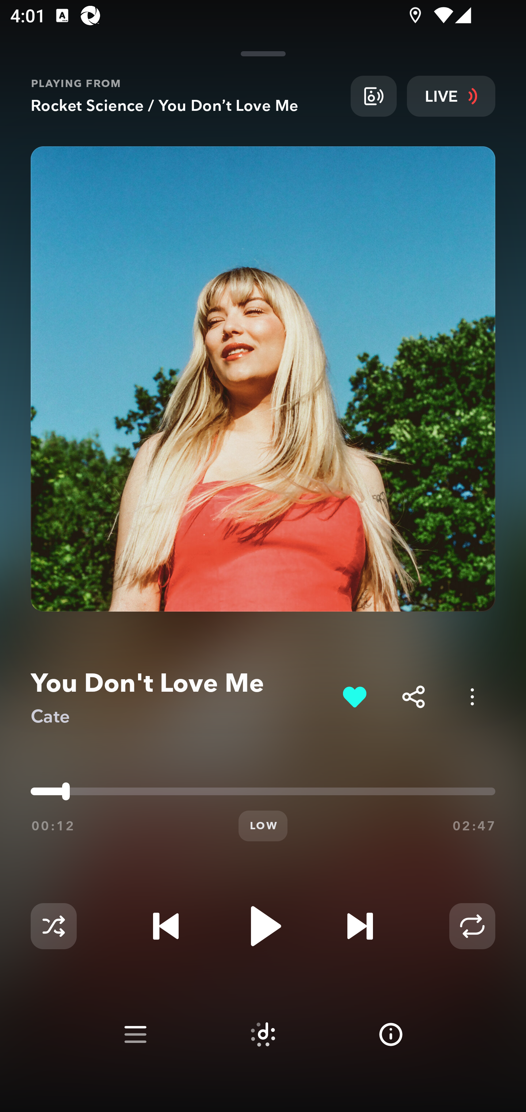  What do you see at coordinates (413, 696) in the screenshot?
I see `Share` at bounding box center [413, 696].